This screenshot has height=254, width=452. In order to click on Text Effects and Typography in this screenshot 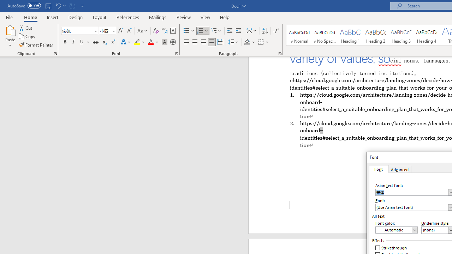, I will do `click(126, 42)`.